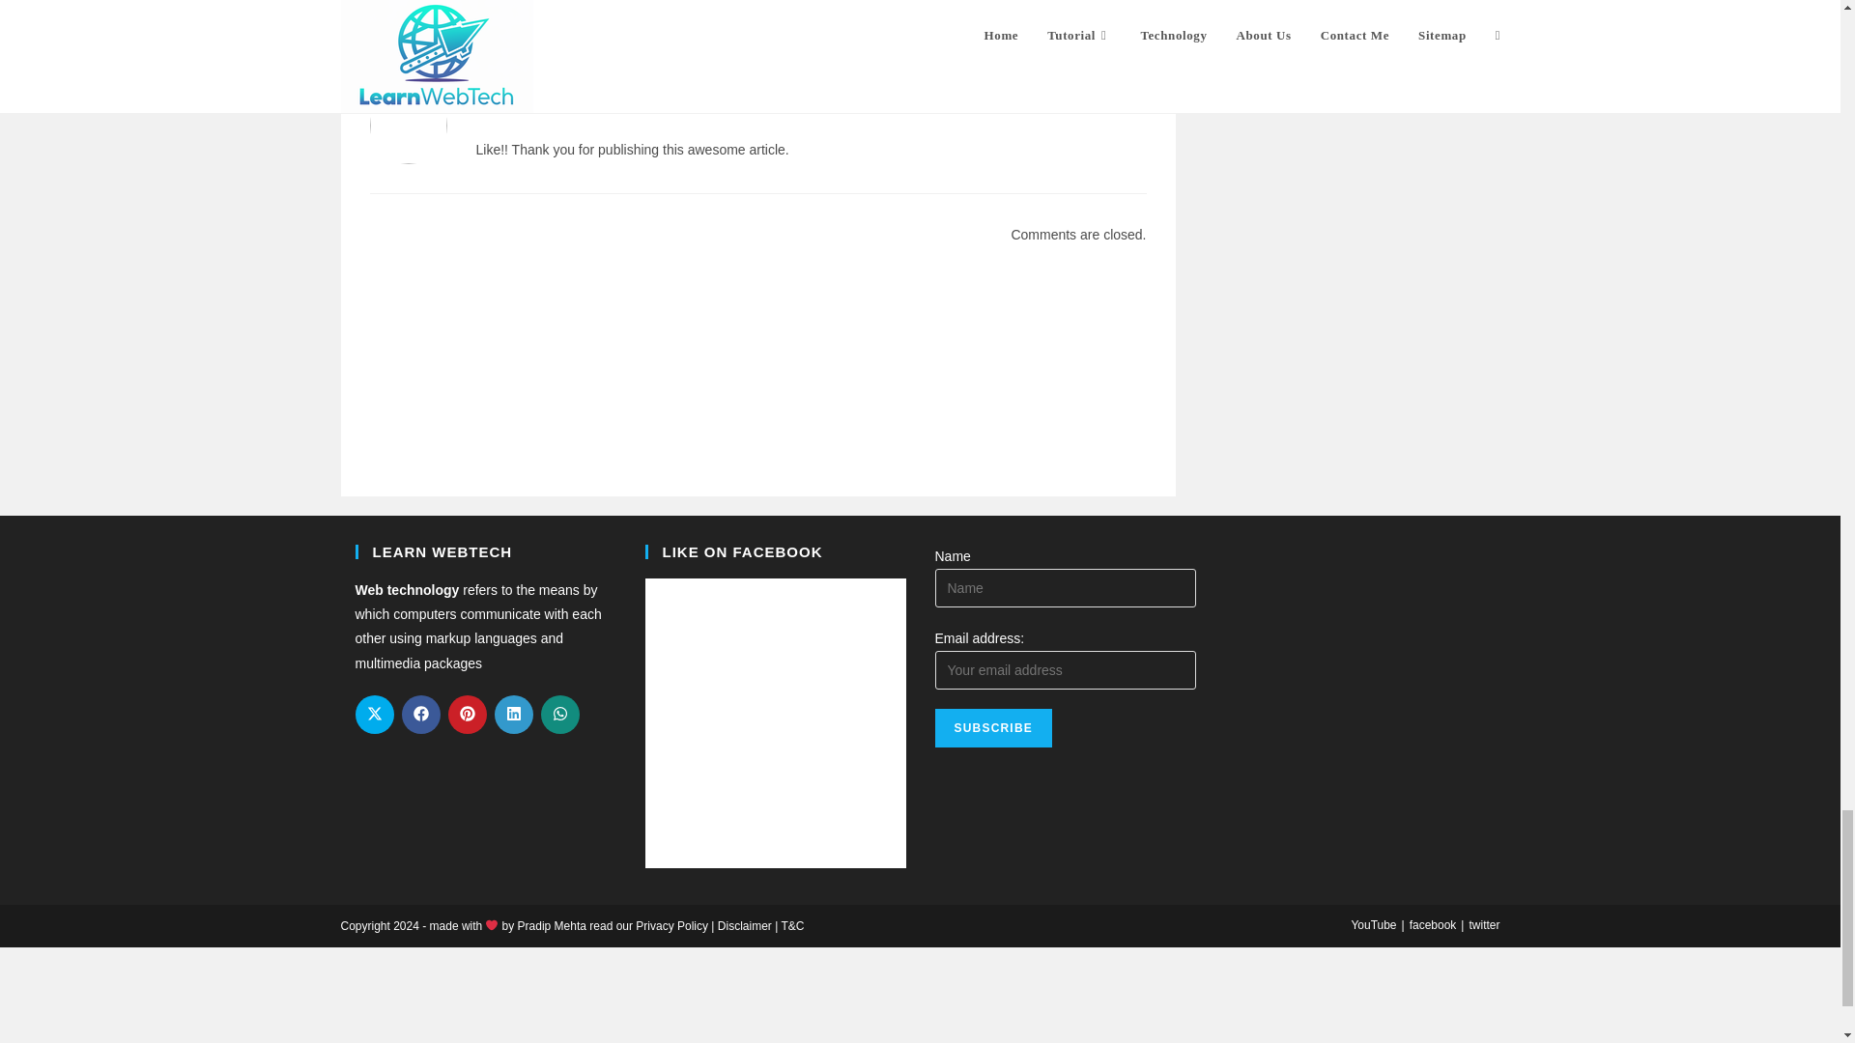 The height and width of the screenshot is (1043, 1855). I want to click on Share on LinkedIn, so click(514, 715).